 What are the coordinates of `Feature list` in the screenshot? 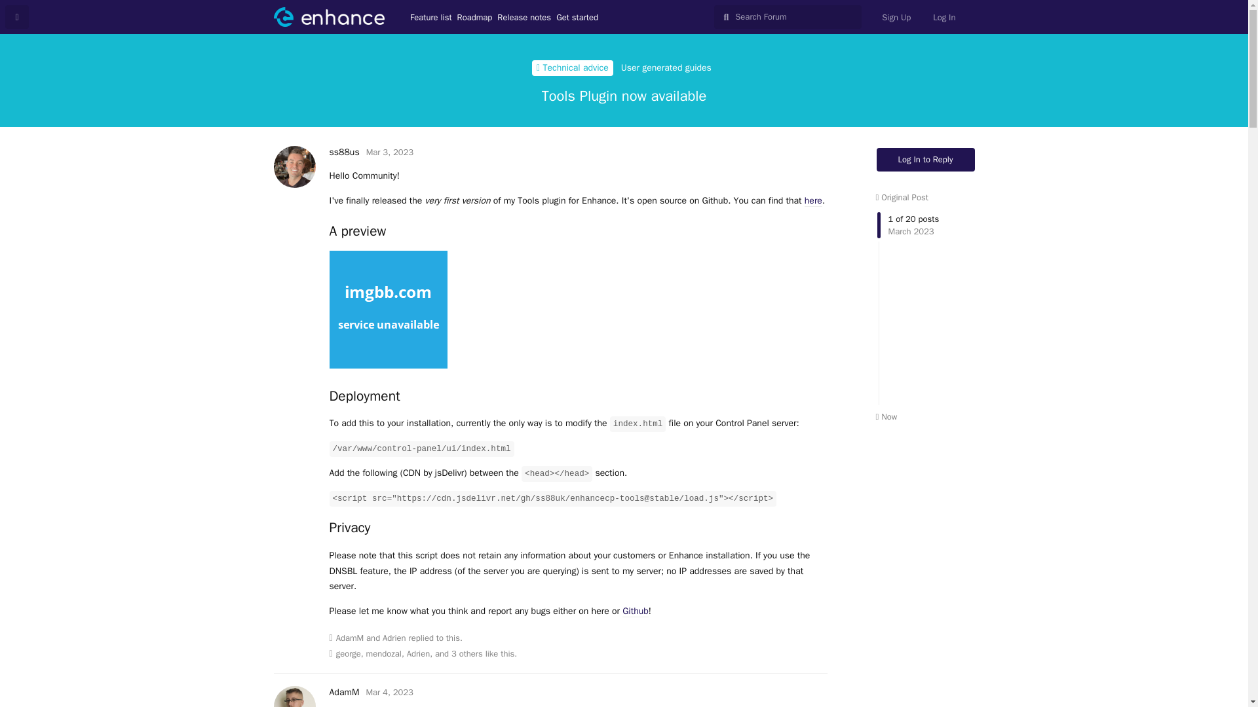 It's located at (430, 17).